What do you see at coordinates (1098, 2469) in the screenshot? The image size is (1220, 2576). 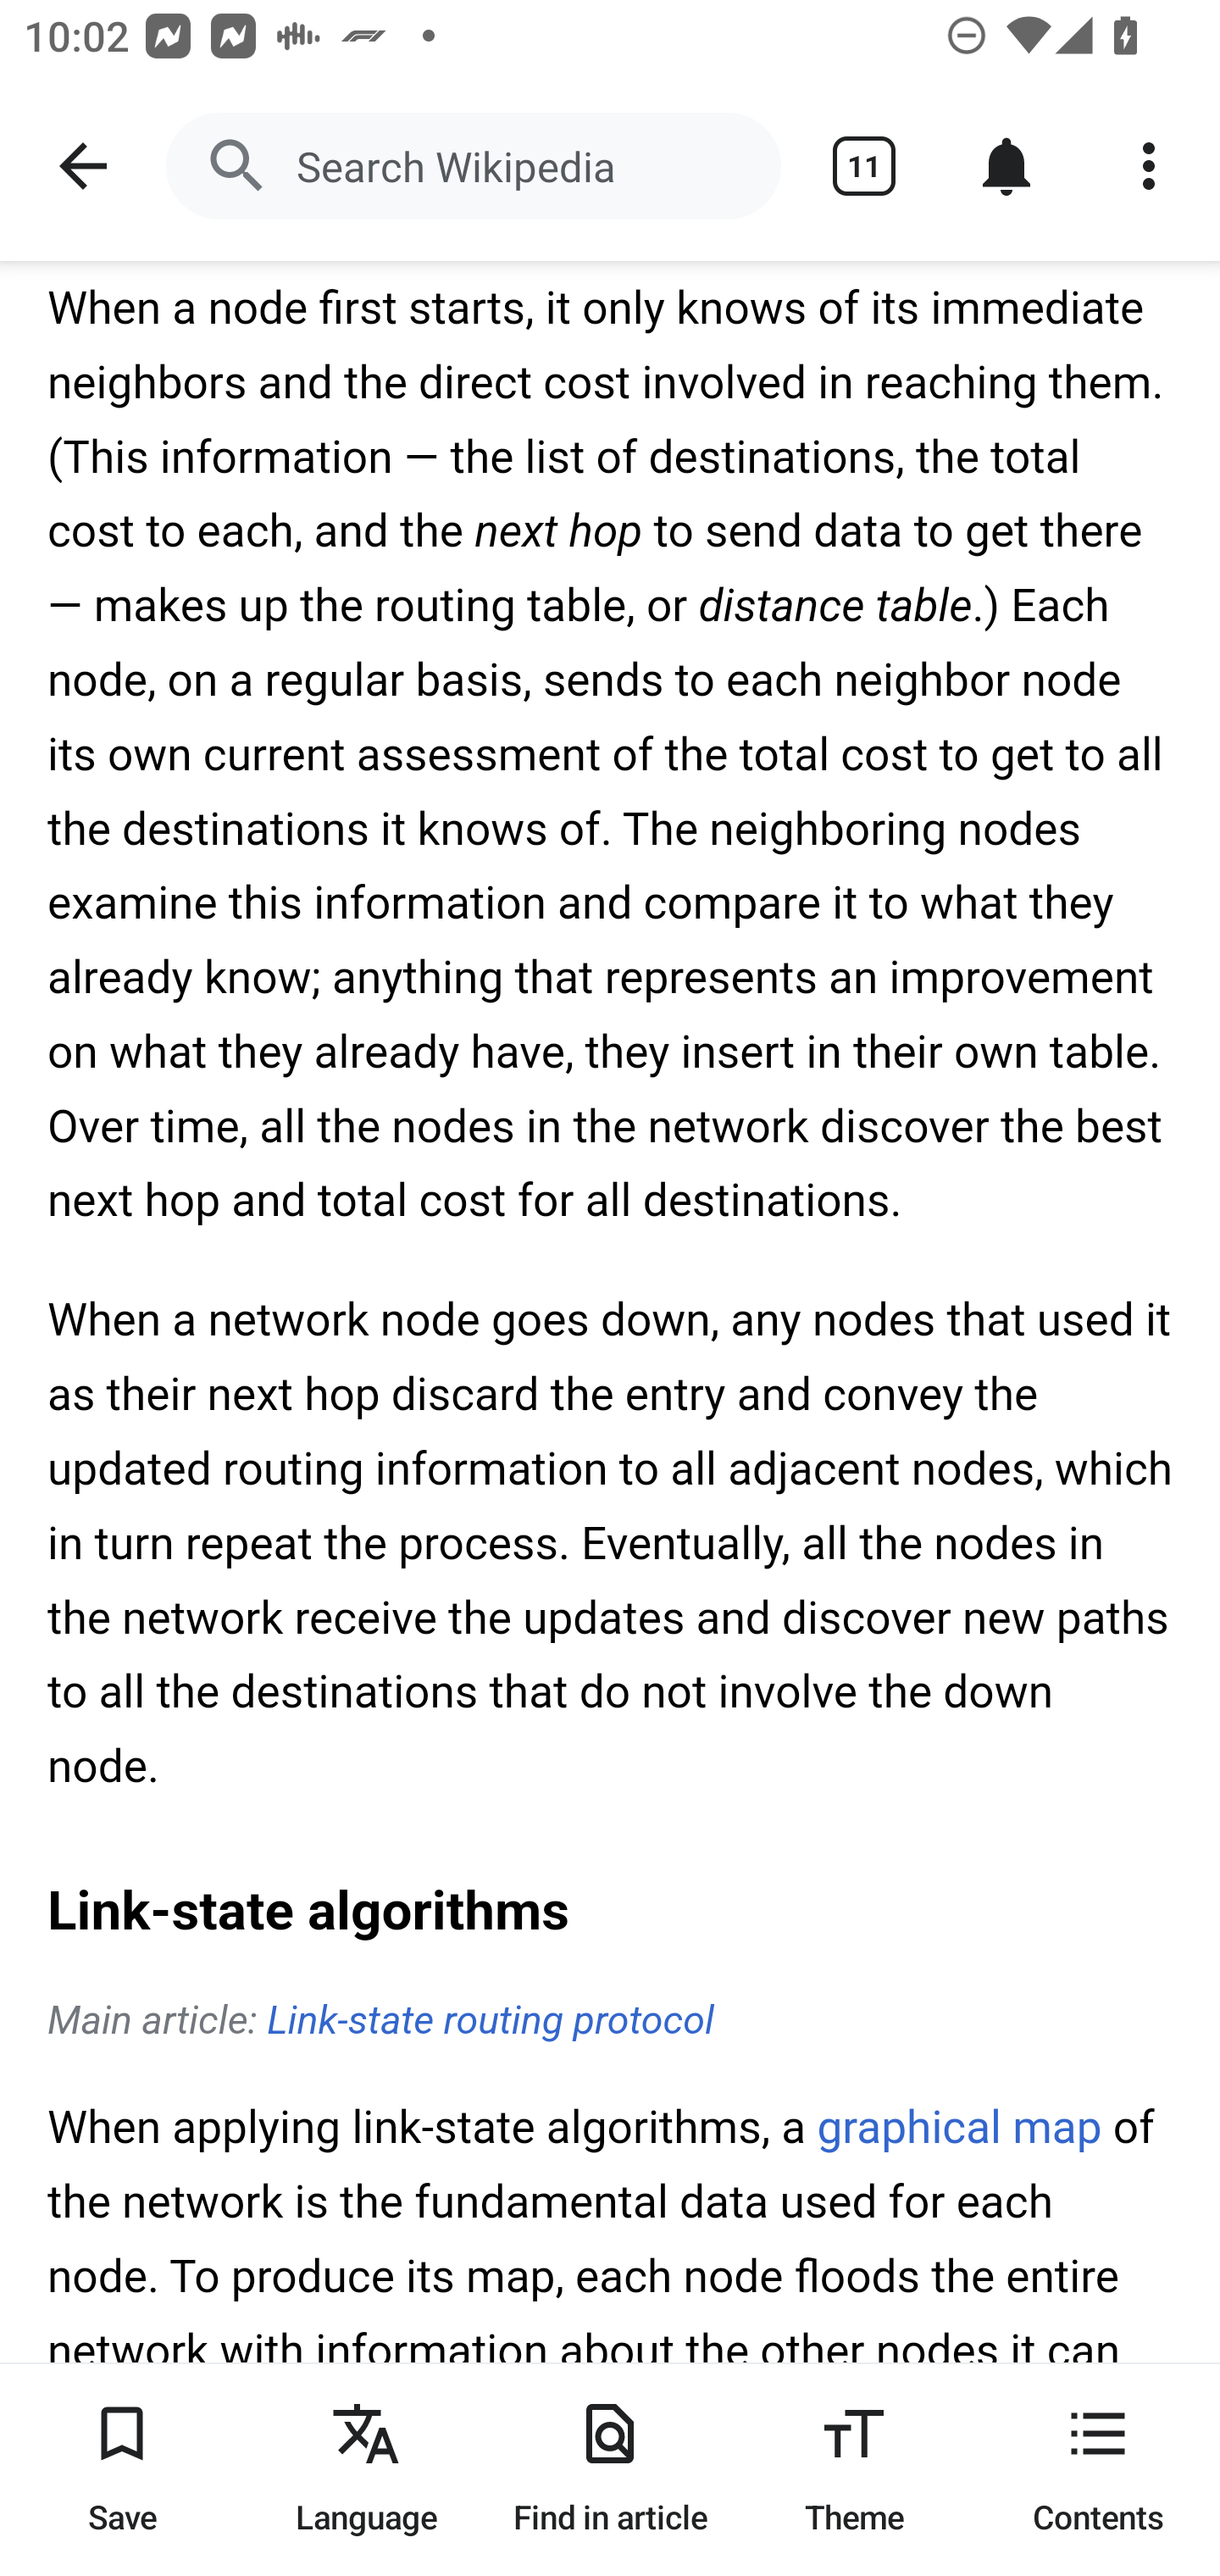 I see `Contents` at bounding box center [1098, 2469].